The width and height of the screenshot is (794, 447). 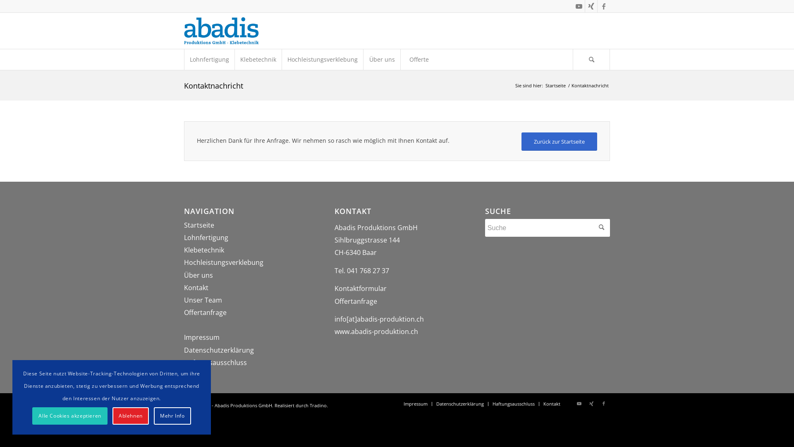 What do you see at coordinates (361, 288) in the screenshot?
I see `Kontaktformular` at bounding box center [361, 288].